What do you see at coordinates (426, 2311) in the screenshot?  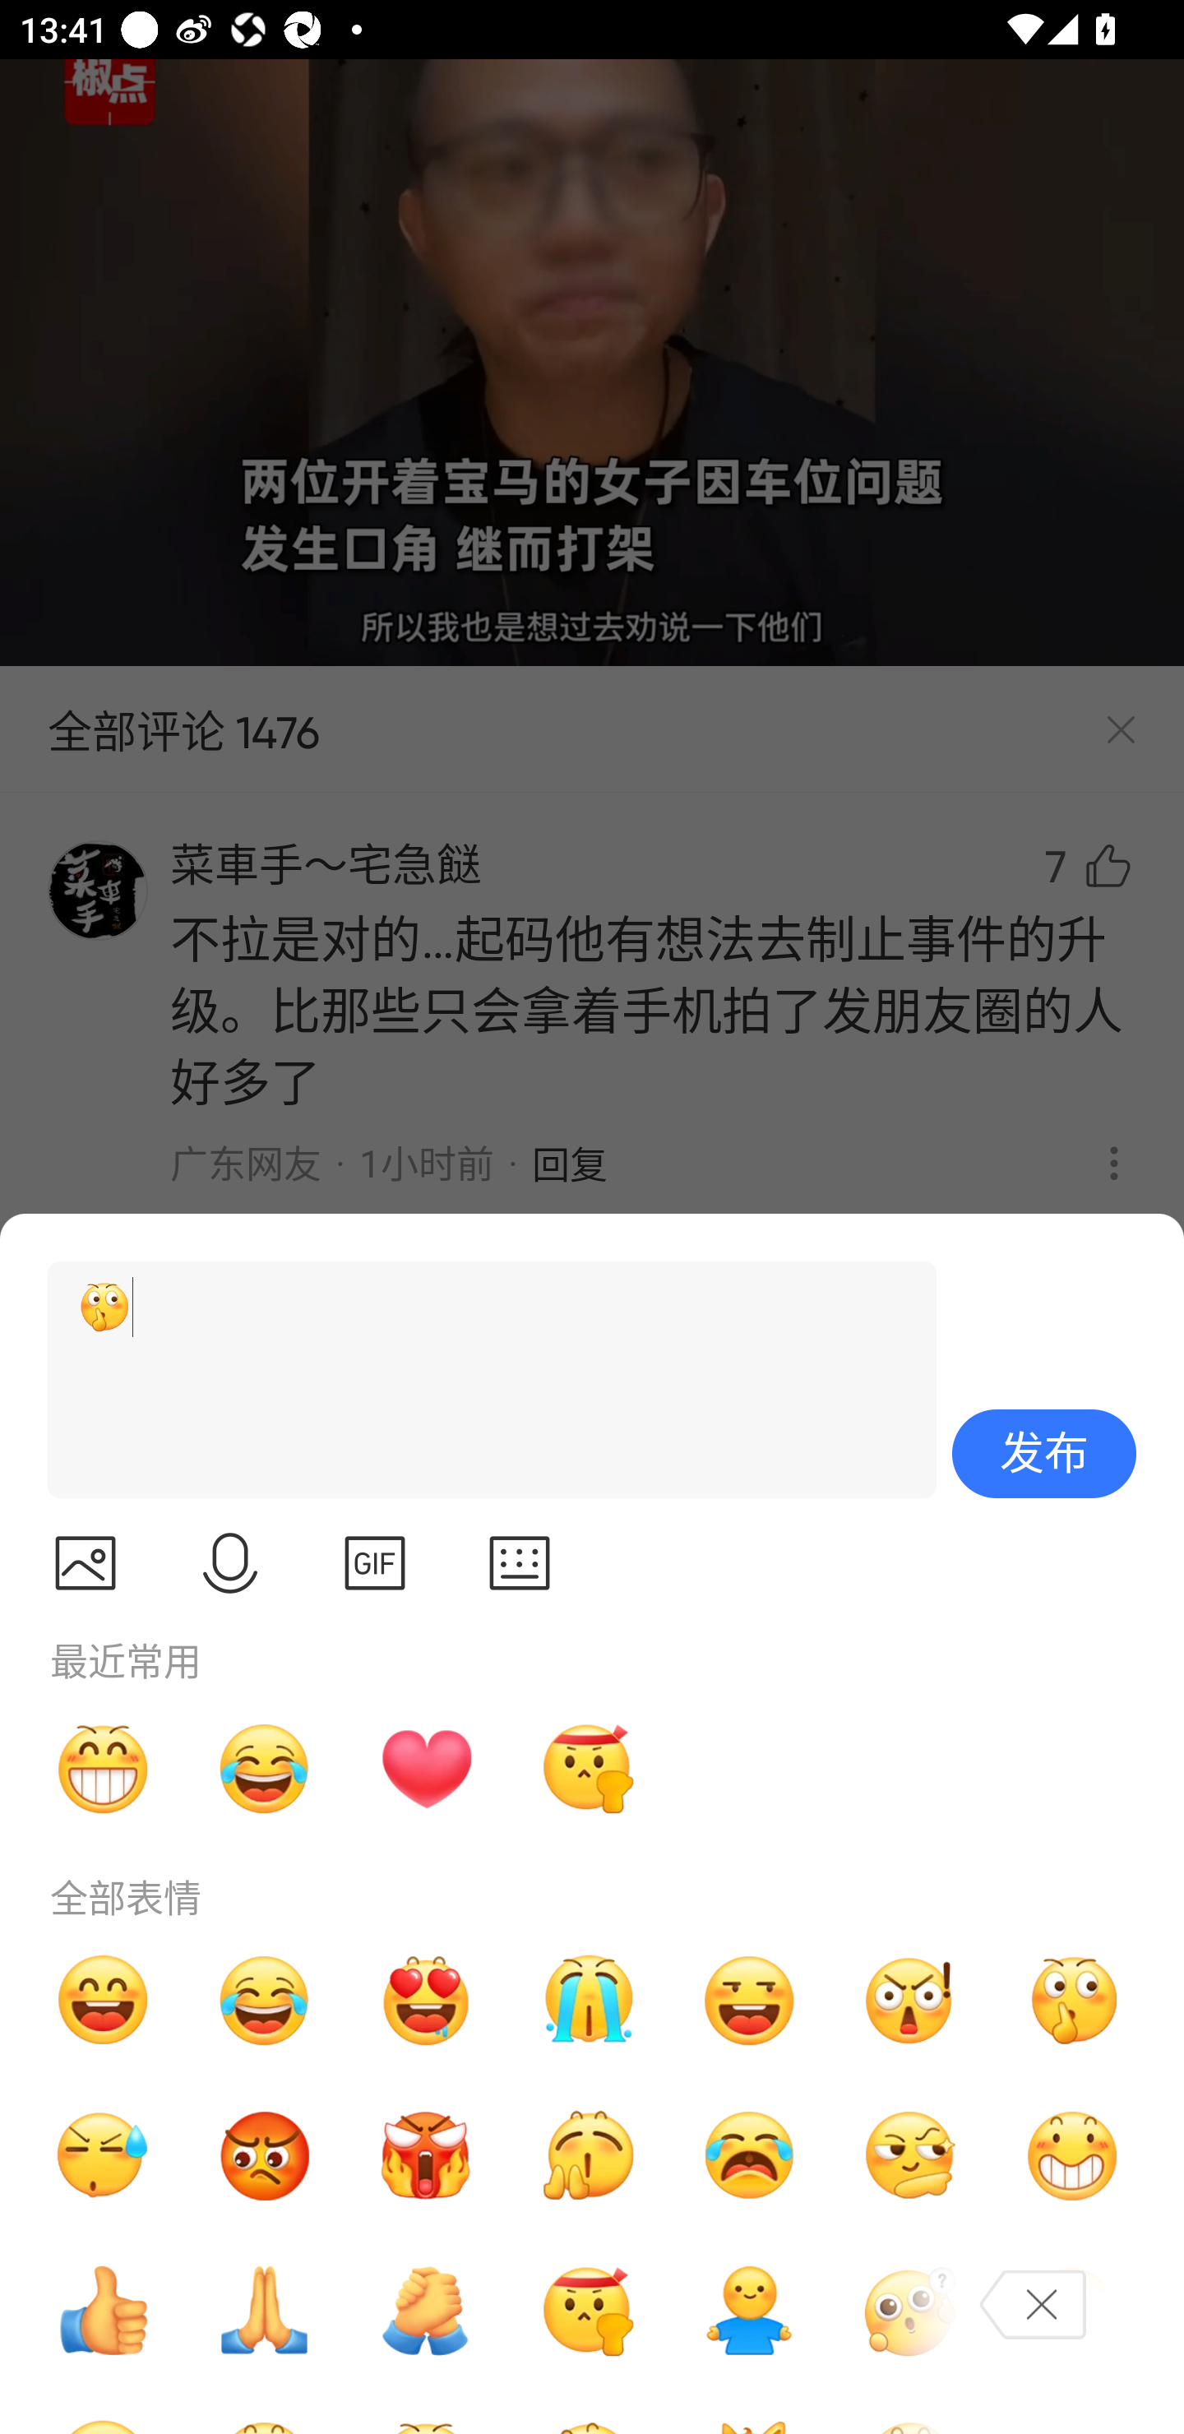 I see `加油` at bounding box center [426, 2311].